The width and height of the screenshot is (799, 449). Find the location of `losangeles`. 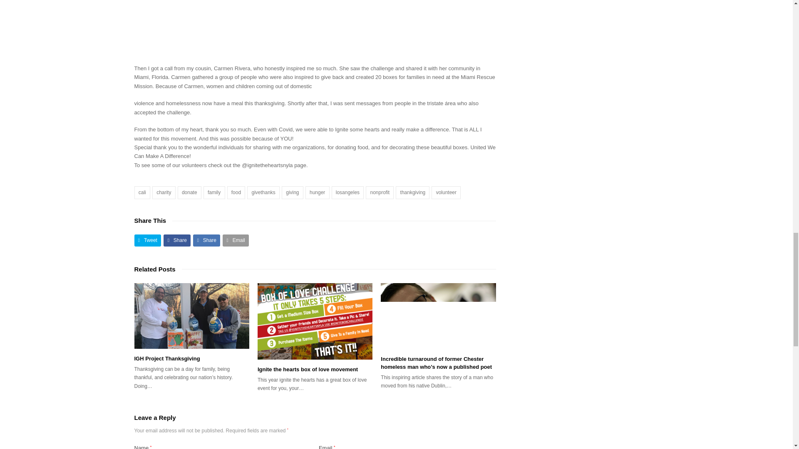

losangeles is located at coordinates (348, 193).